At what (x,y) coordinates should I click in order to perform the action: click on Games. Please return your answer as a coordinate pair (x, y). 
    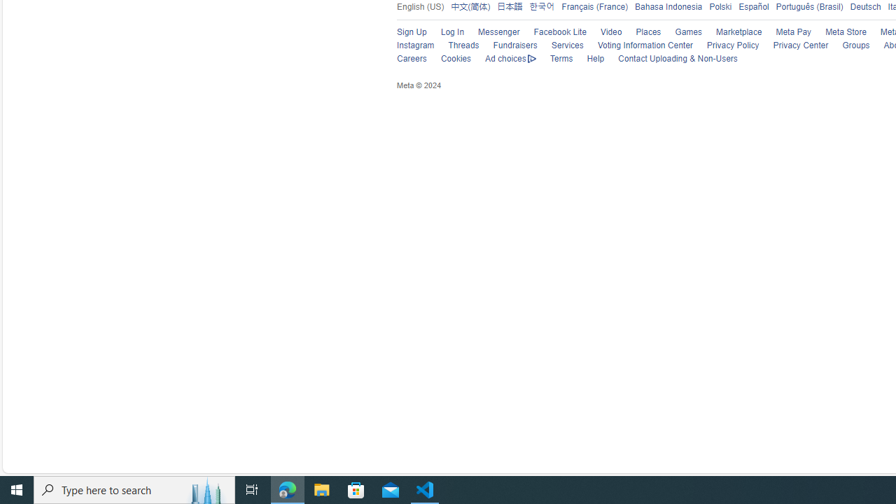
    Looking at the image, I should click on (688, 32).